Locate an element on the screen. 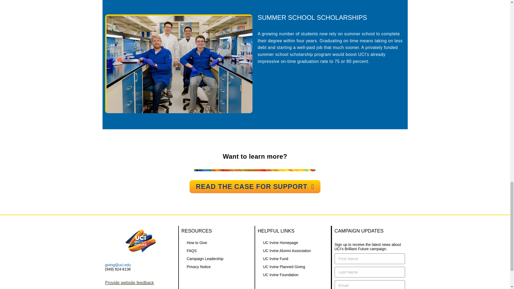 The image size is (514, 289). Campaign Leadership is located at coordinates (216, 258).